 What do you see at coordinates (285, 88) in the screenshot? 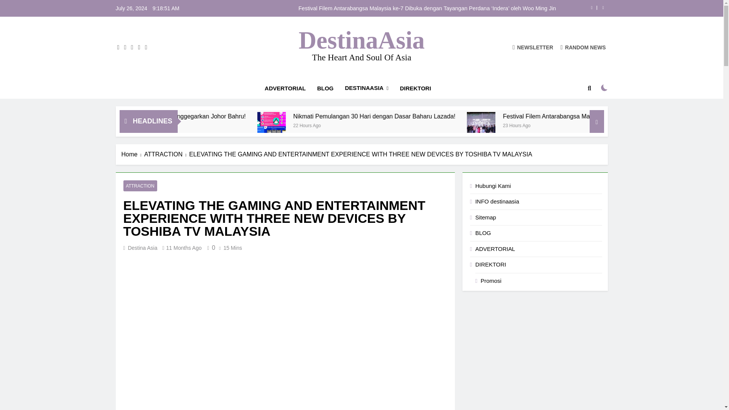
I see `ADVERTORIAL` at bounding box center [285, 88].